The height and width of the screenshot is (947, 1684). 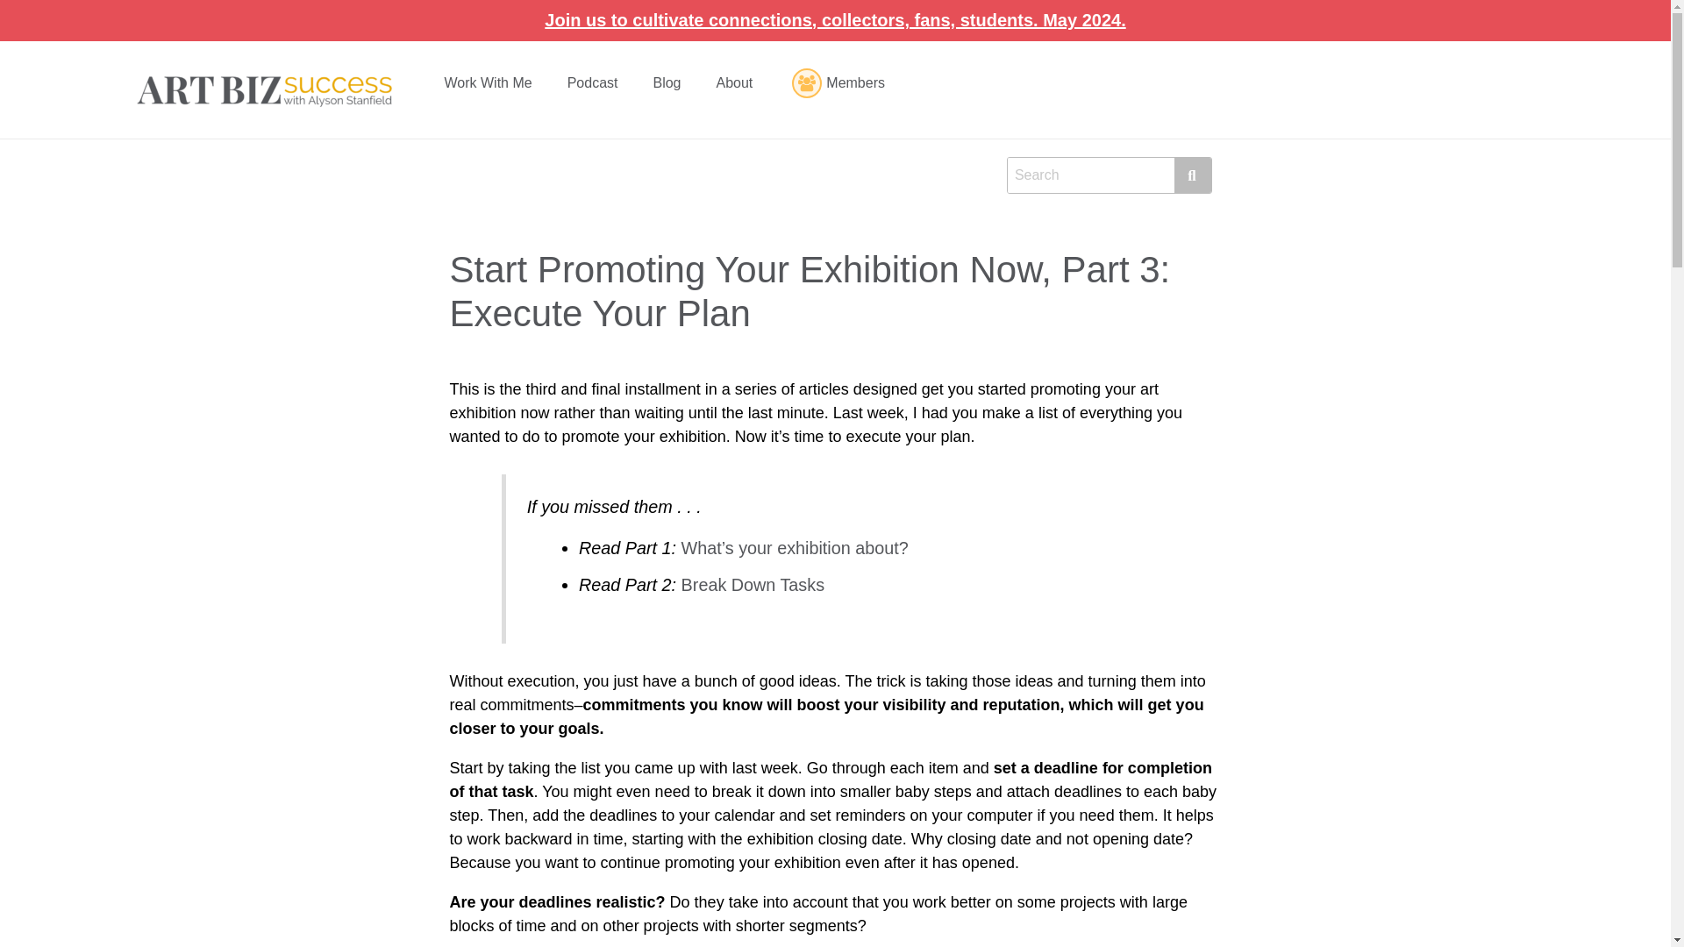 I want to click on Work With Me, so click(x=490, y=82).